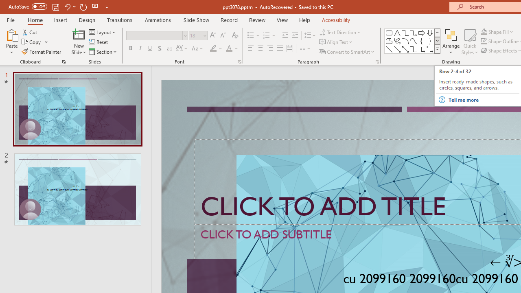 The height and width of the screenshot is (293, 521). What do you see at coordinates (130, 49) in the screenshot?
I see `Bold` at bounding box center [130, 49].